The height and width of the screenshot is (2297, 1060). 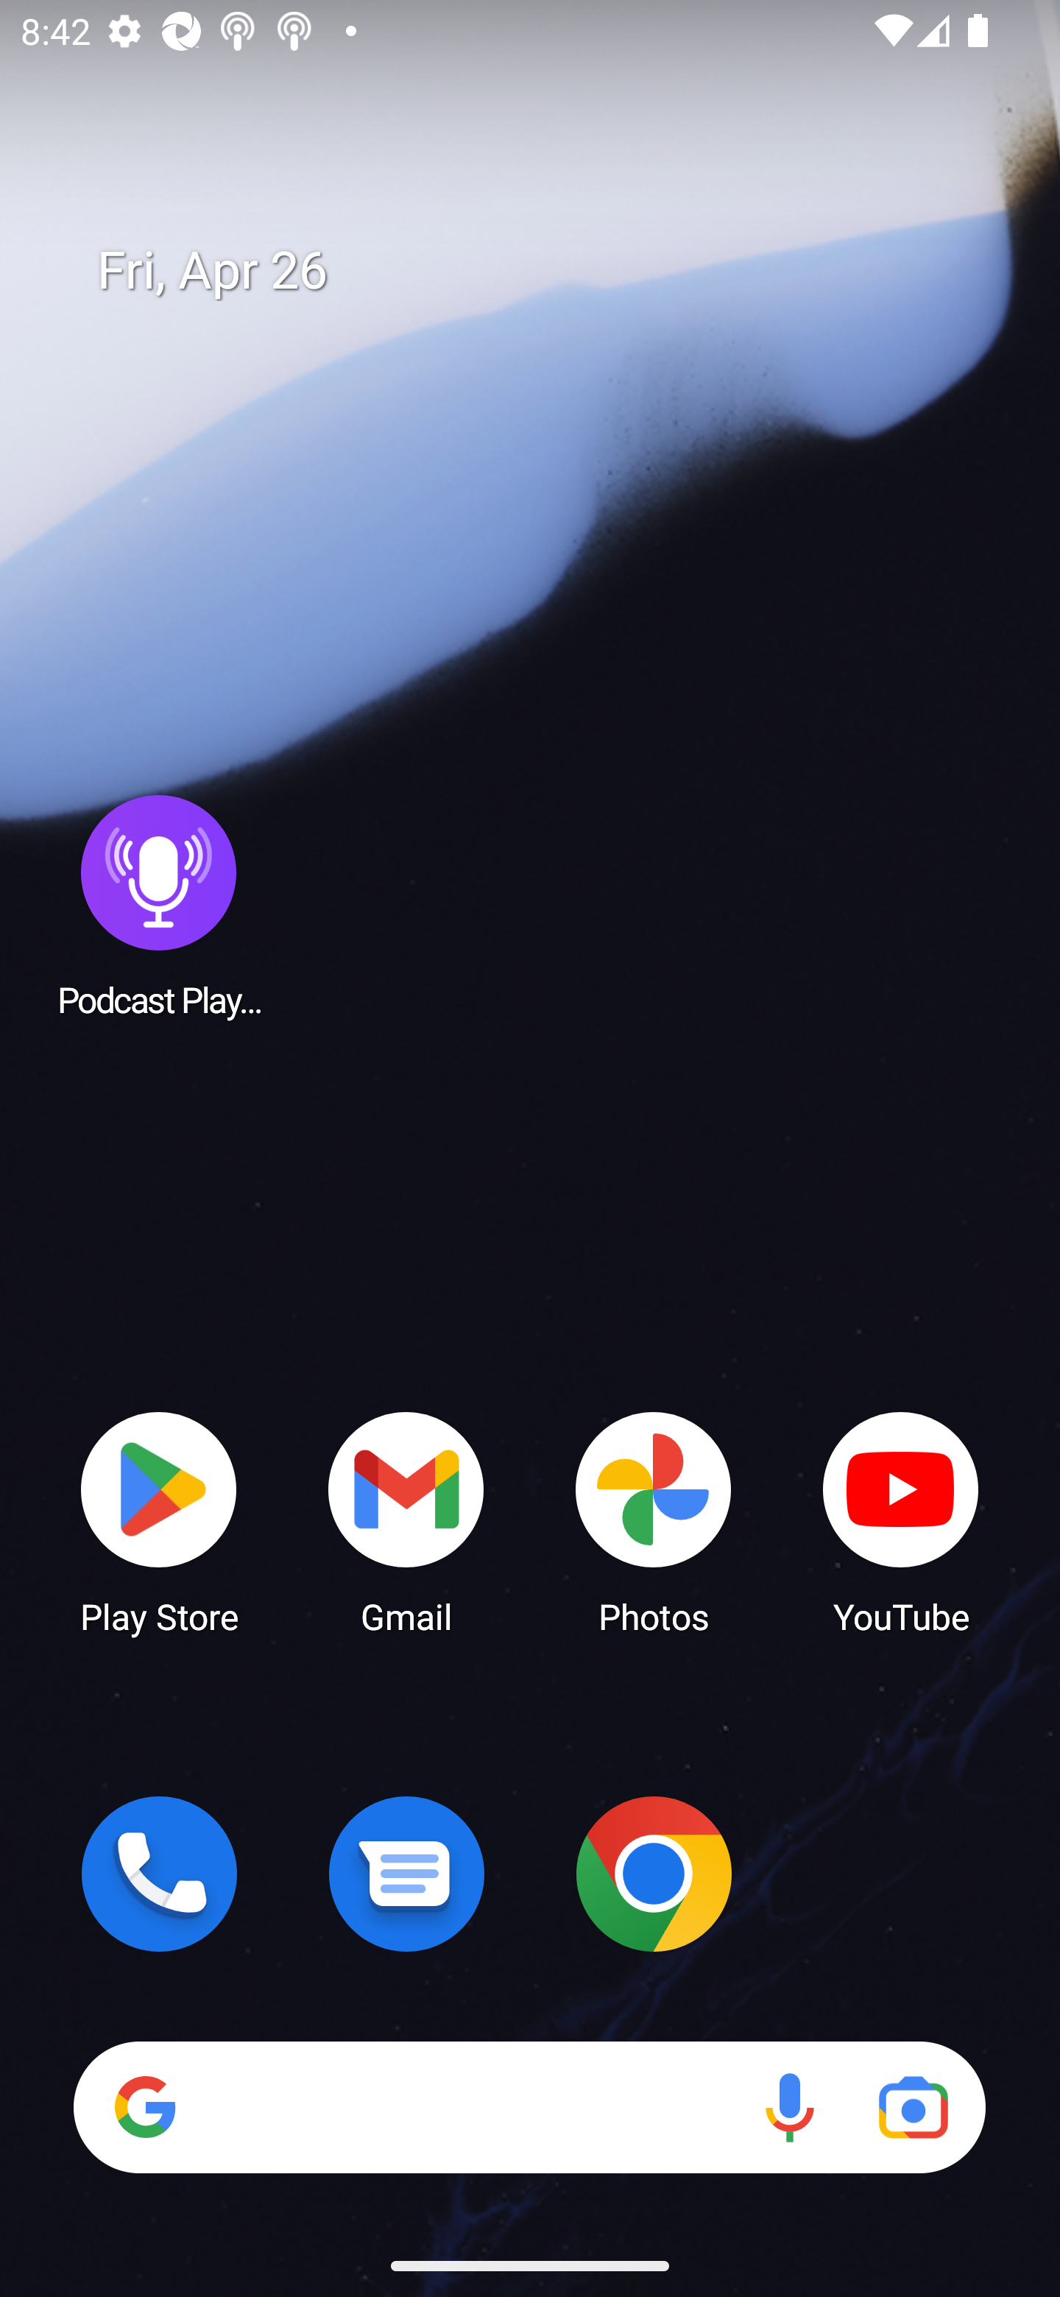 What do you see at coordinates (654, 1521) in the screenshot?
I see `Photos` at bounding box center [654, 1521].